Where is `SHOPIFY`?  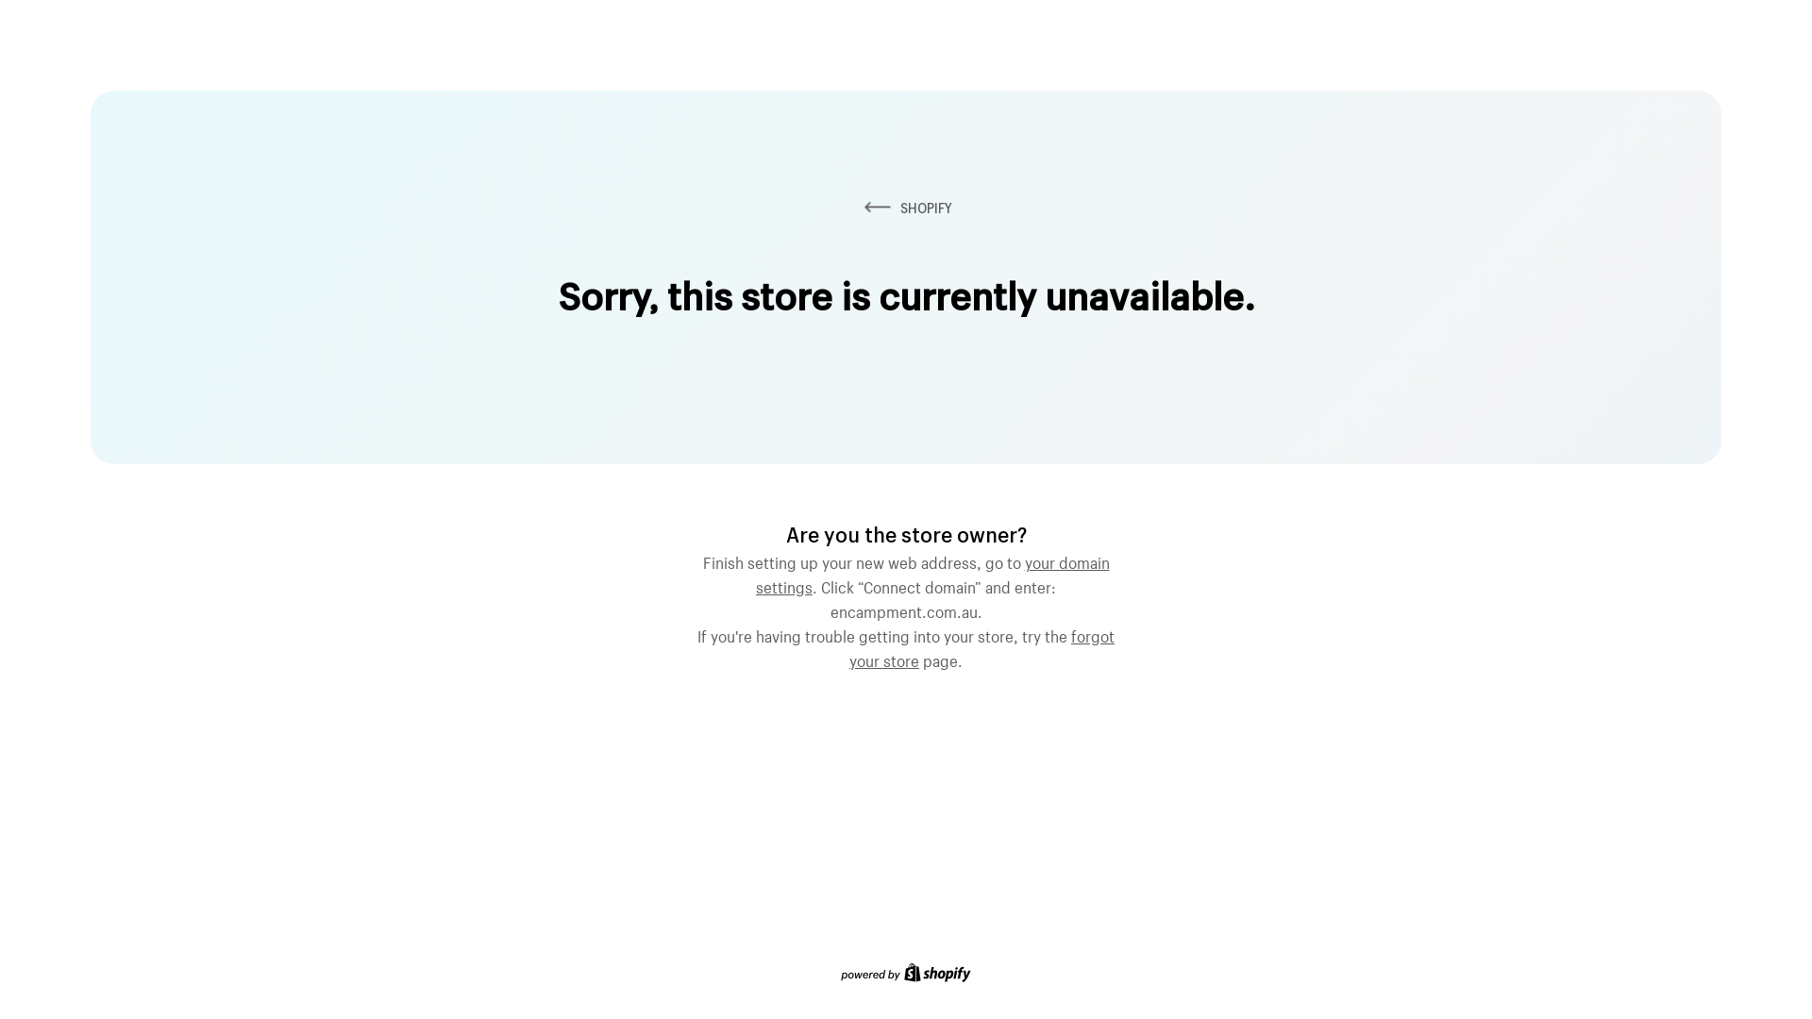 SHOPIFY is located at coordinates (906, 208).